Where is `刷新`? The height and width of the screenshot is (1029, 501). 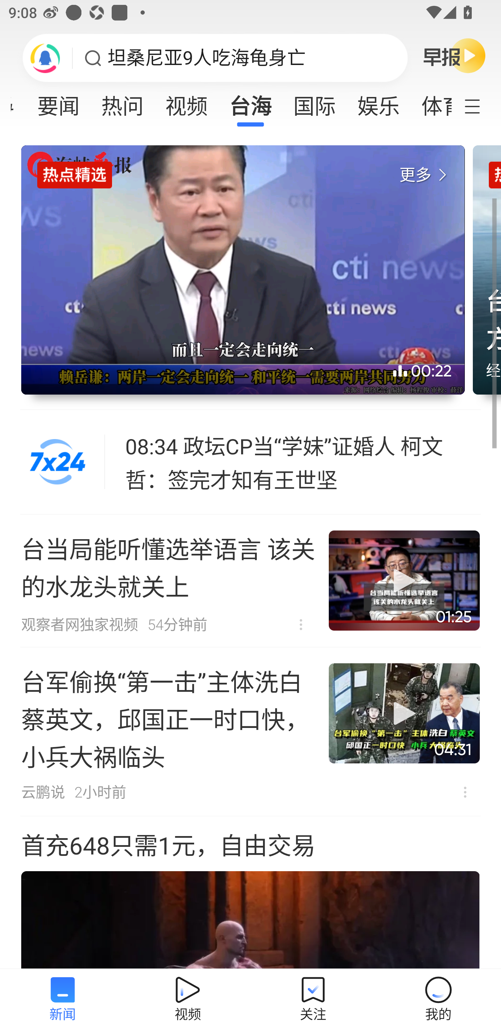 刷新 is located at coordinates (45, 58).